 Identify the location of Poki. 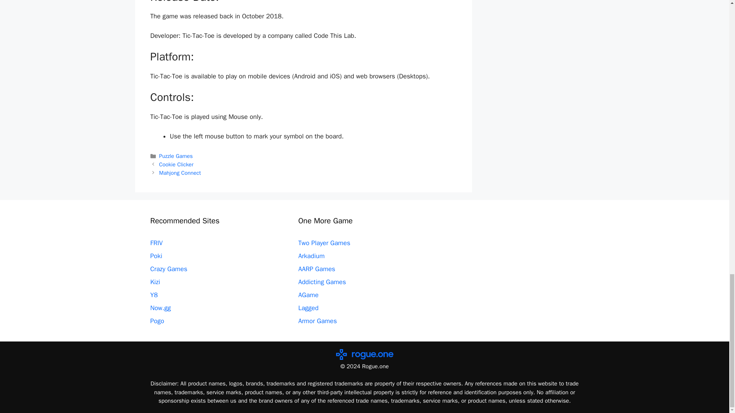
(155, 256).